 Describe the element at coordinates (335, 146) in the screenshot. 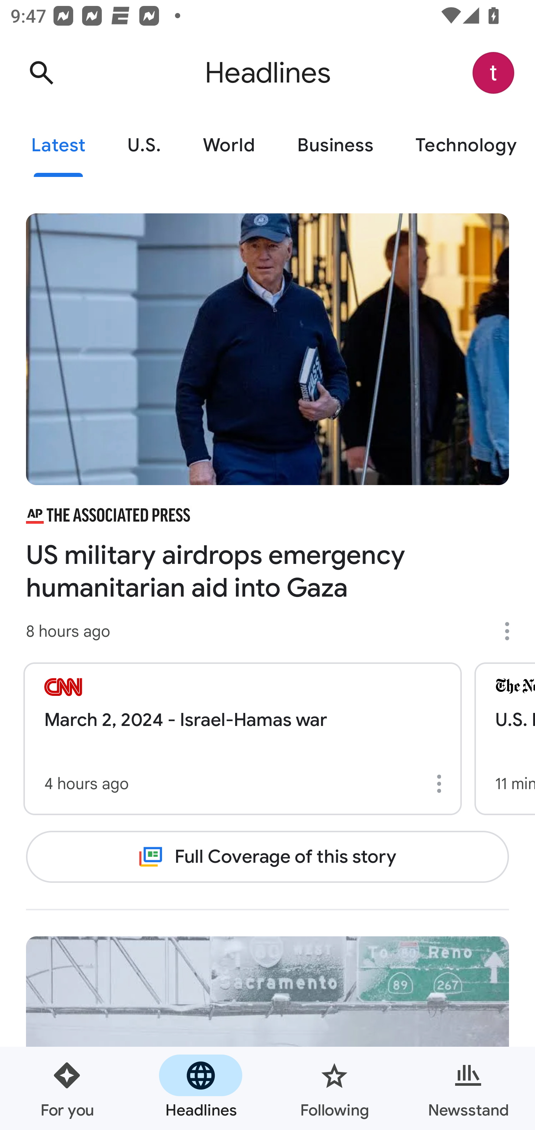

I see `Business` at that location.